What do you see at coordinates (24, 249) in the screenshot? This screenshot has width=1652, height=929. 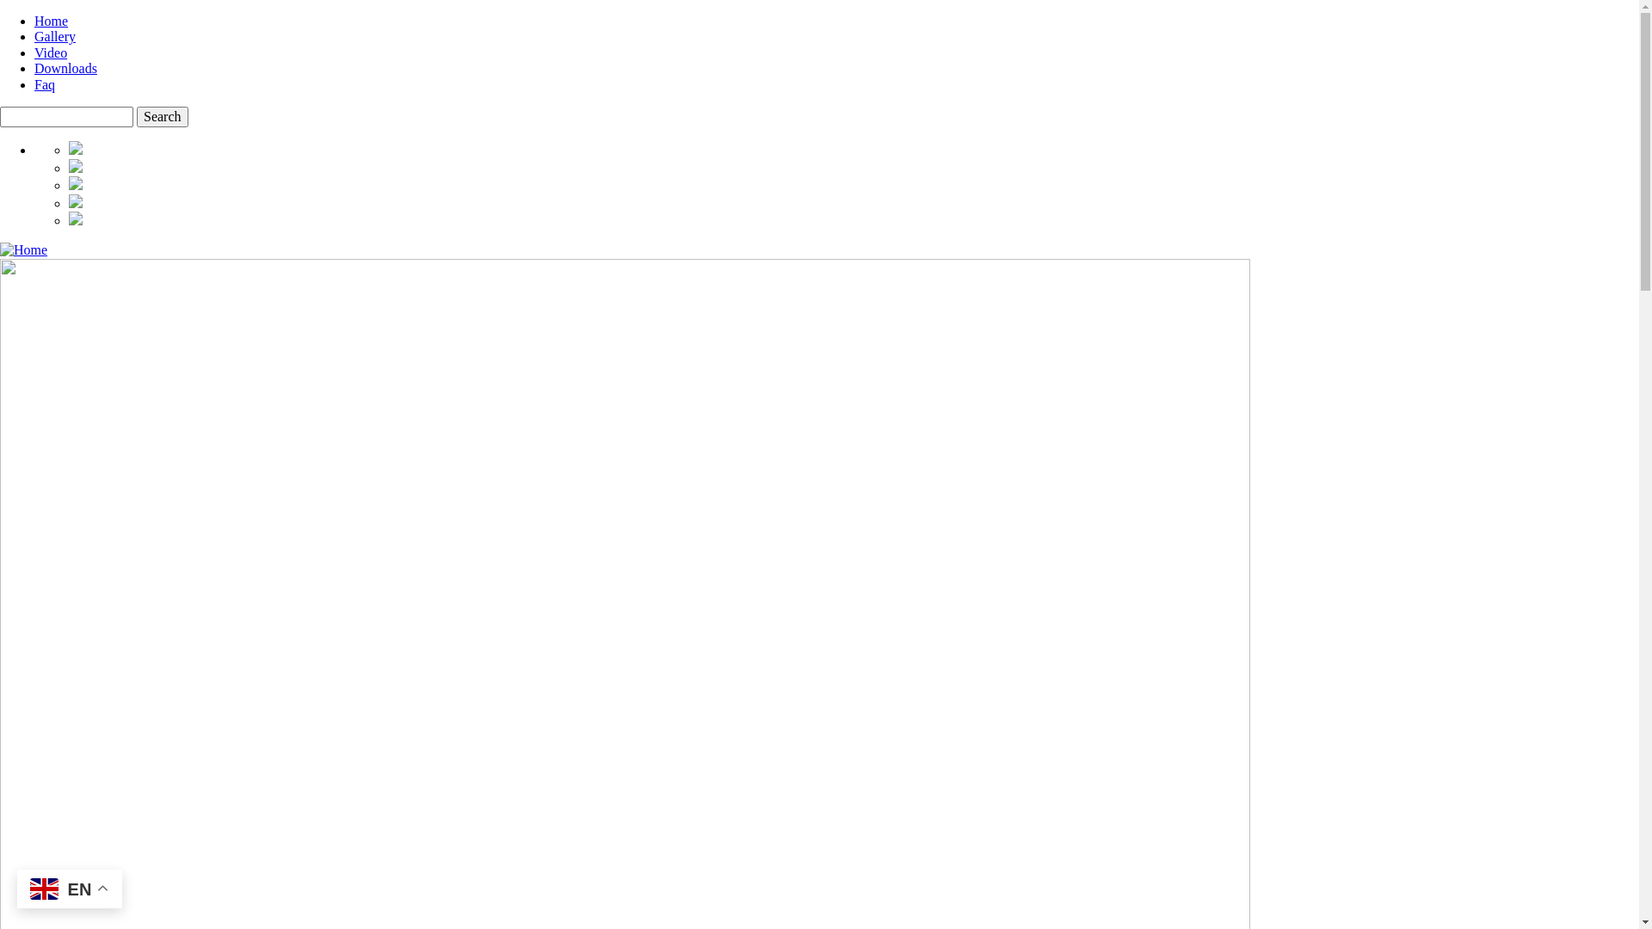 I see `Home` at bounding box center [24, 249].